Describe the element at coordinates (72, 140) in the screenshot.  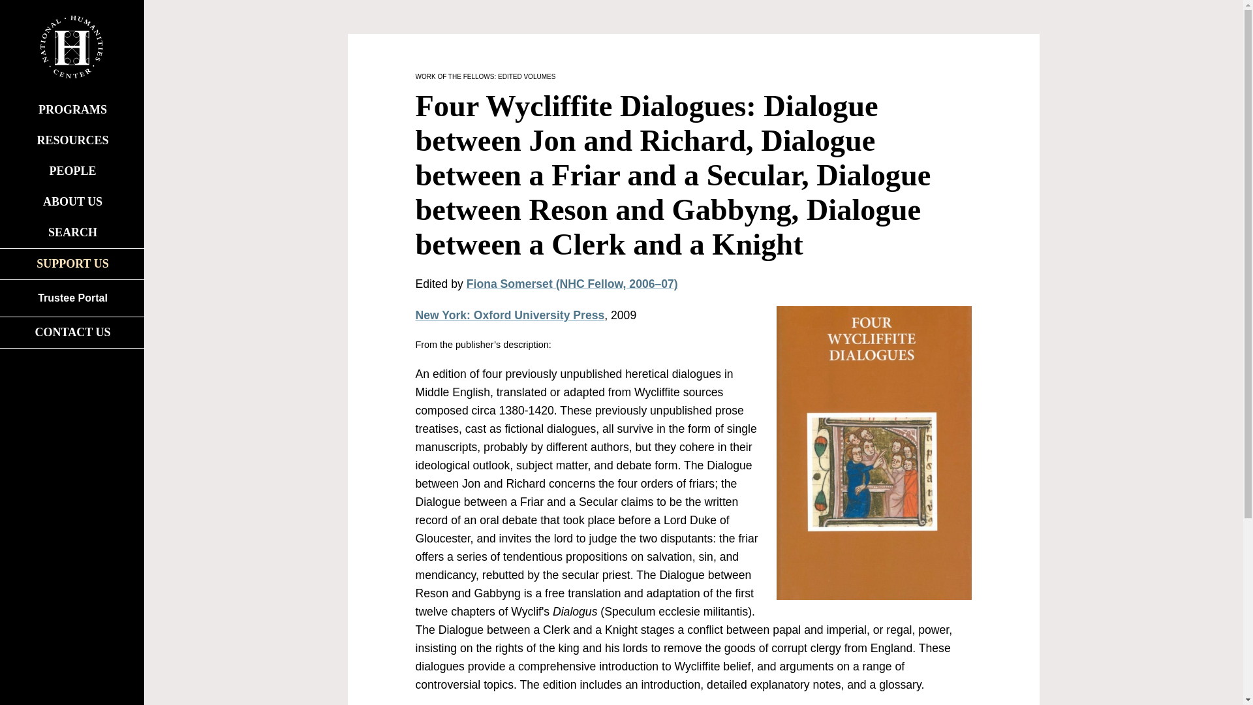
I see `RESOURCES` at that location.